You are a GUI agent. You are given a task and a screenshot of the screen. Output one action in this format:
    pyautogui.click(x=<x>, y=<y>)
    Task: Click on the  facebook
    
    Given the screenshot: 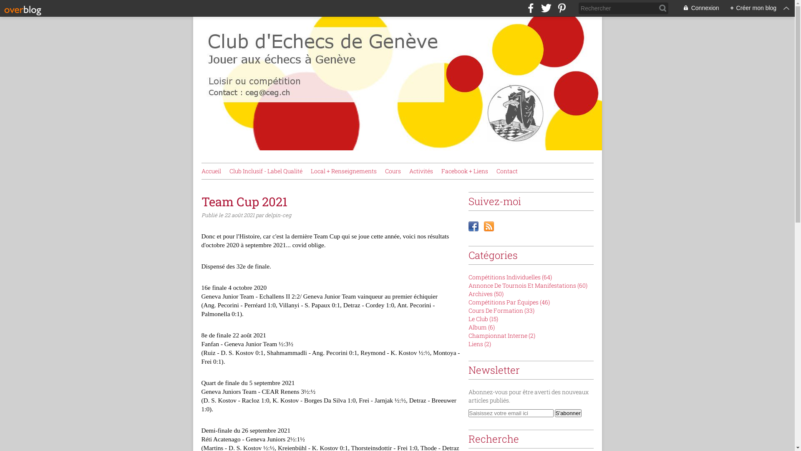 What is the action you would take?
    pyautogui.click(x=531, y=8)
    